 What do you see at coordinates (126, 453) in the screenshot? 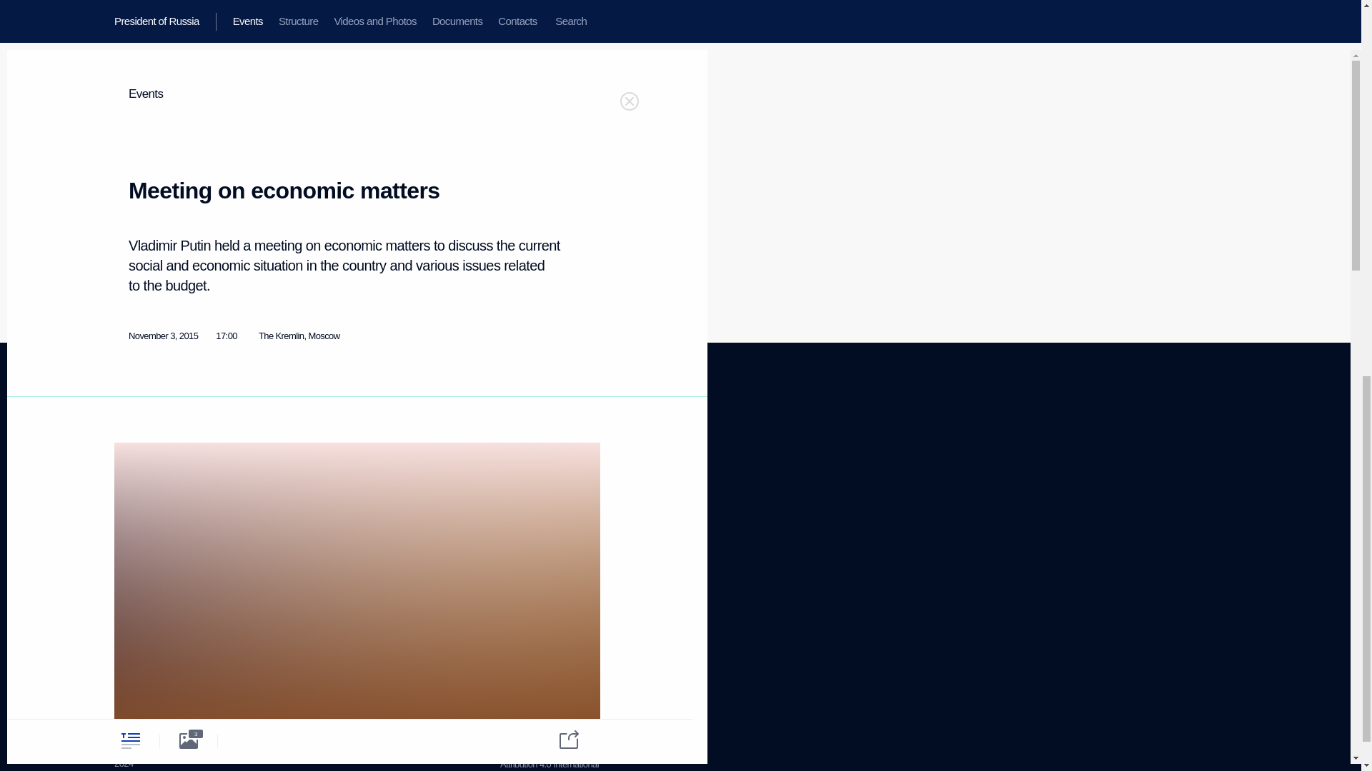
I see `Events` at bounding box center [126, 453].